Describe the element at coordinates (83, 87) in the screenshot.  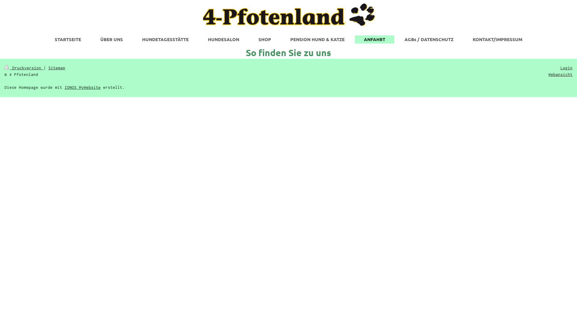
I see `IONOS MyWebsite` at that location.